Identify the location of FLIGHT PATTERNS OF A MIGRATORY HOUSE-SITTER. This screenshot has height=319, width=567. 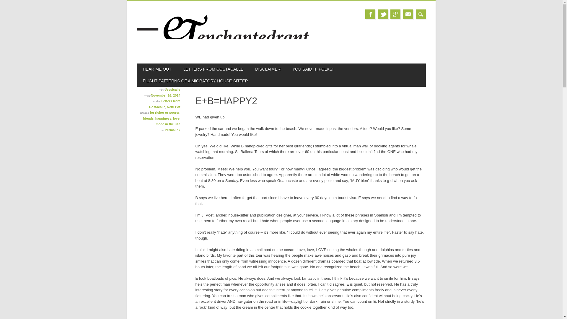
(195, 81).